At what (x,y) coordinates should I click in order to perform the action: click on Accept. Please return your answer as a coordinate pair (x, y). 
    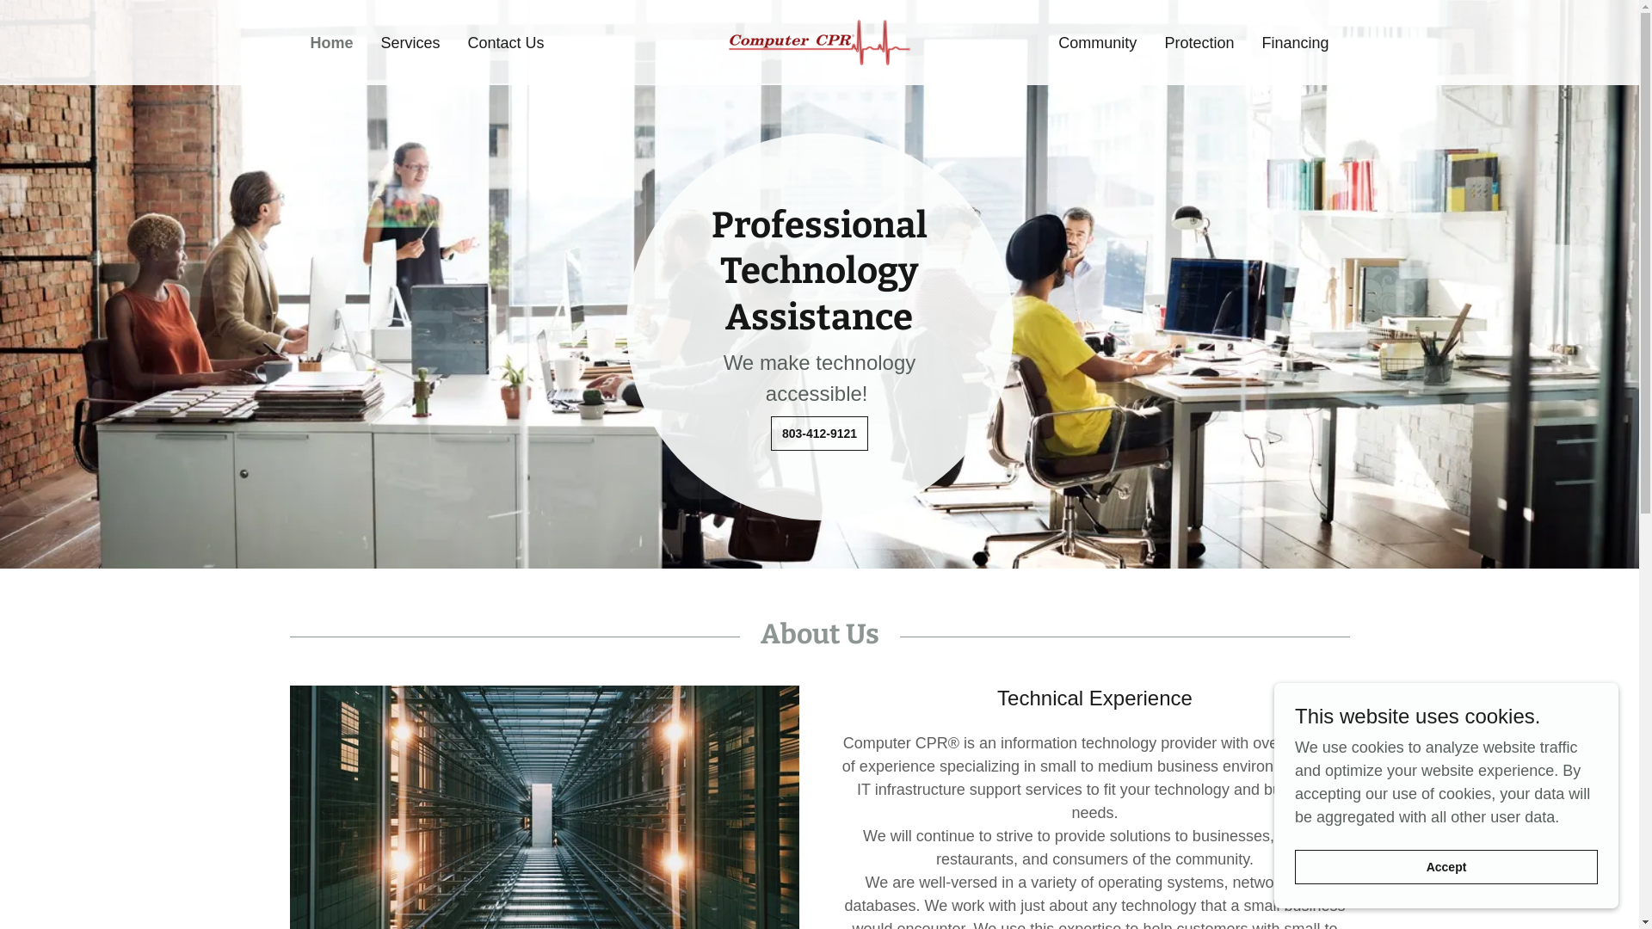
    Looking at the image, I should click on (1446, 867).